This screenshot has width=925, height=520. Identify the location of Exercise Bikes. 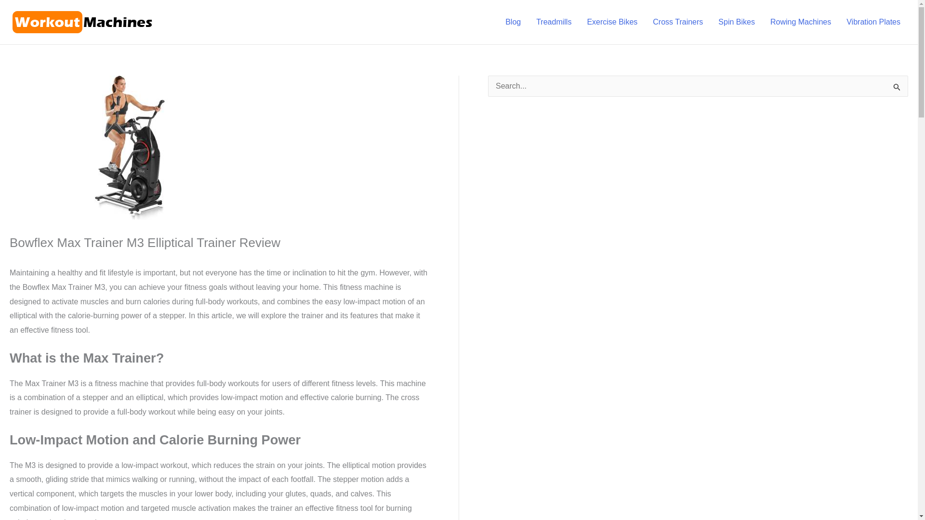
(612, 22).